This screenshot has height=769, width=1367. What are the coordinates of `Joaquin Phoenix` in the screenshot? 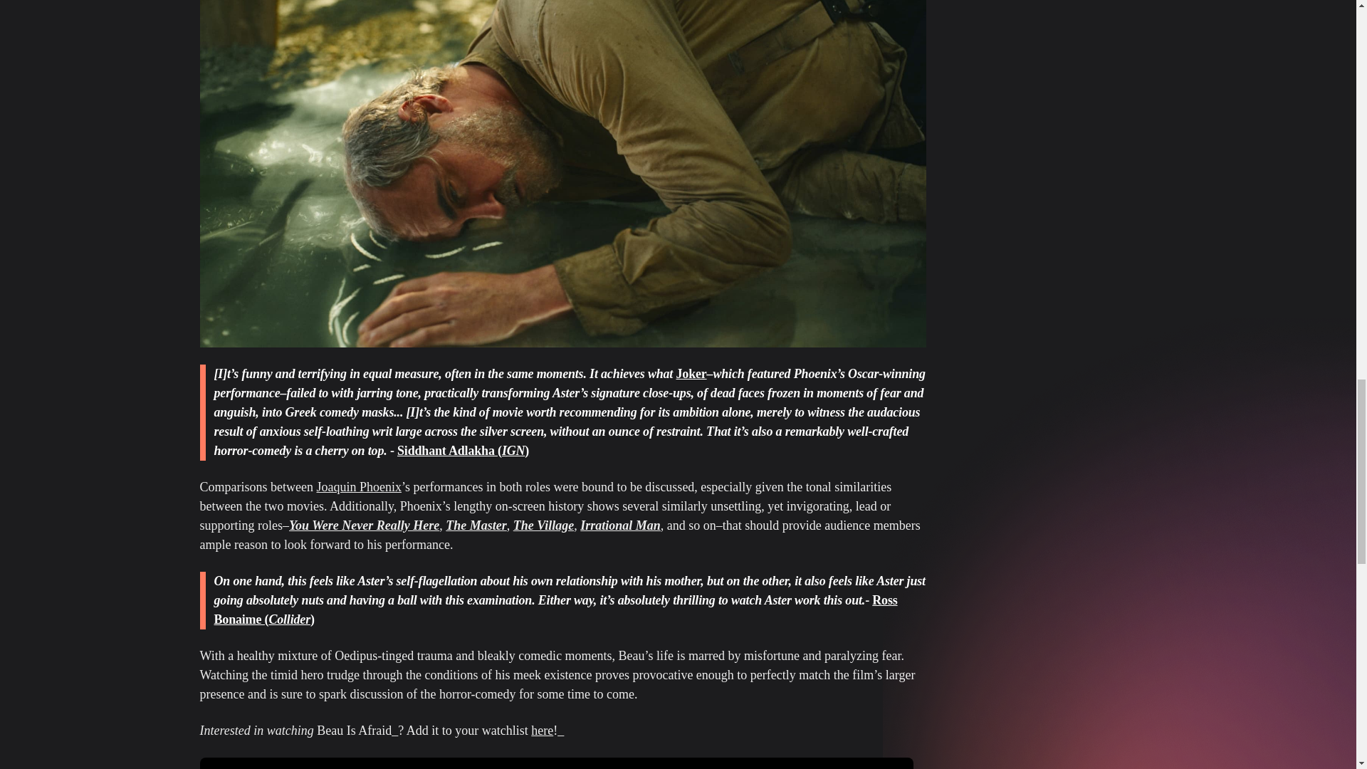 It's located at (359, 487).